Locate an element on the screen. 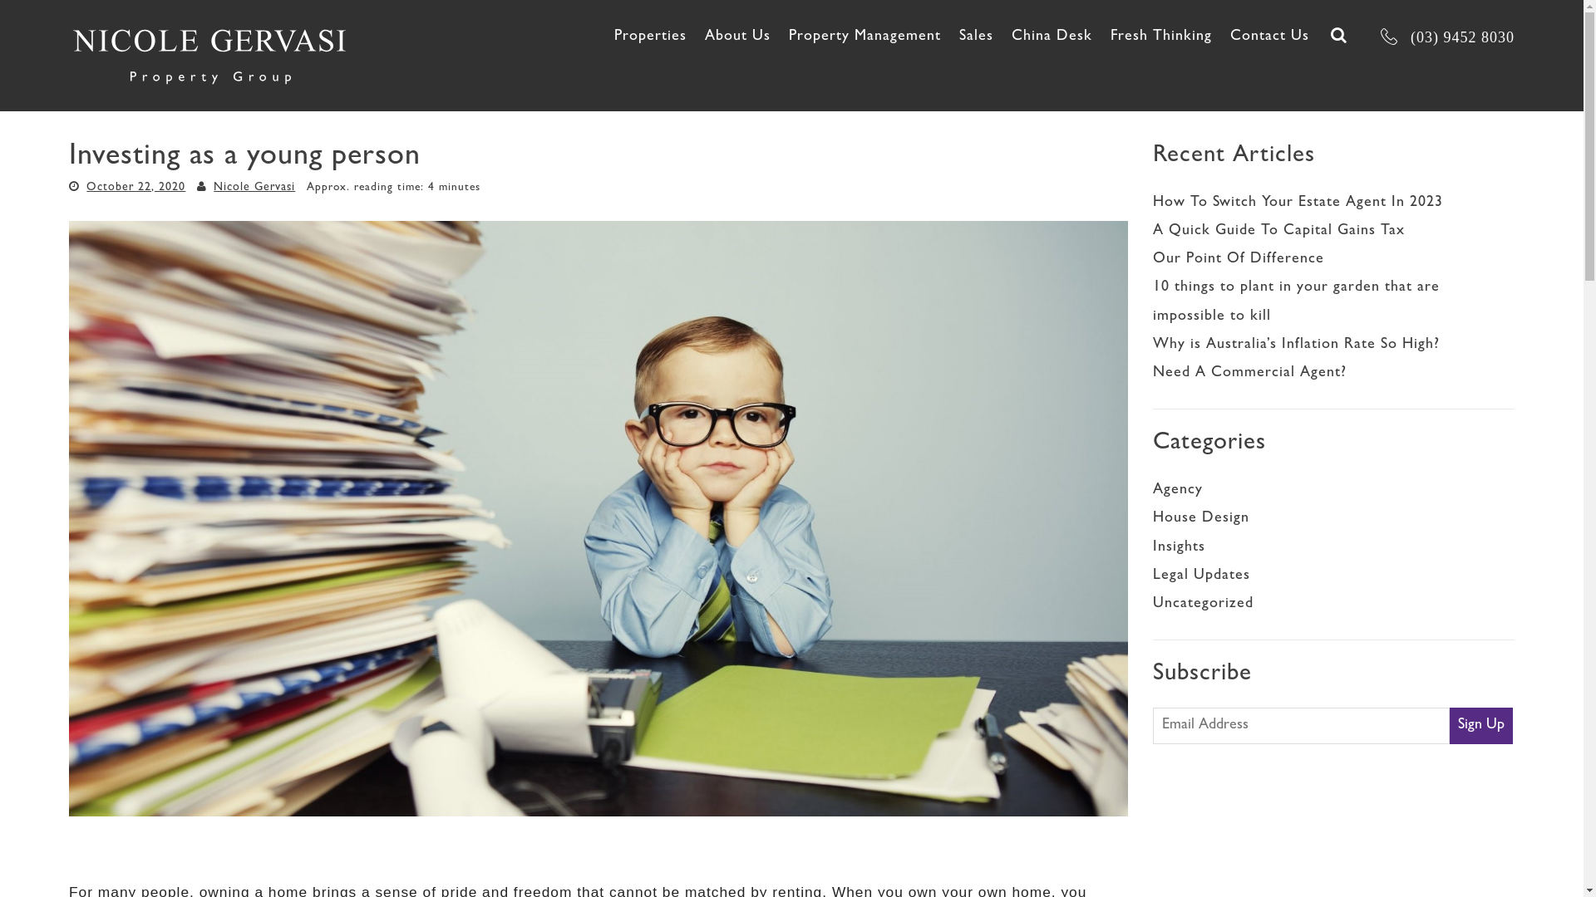  Contact Us is located at coordinates (1270, 37).